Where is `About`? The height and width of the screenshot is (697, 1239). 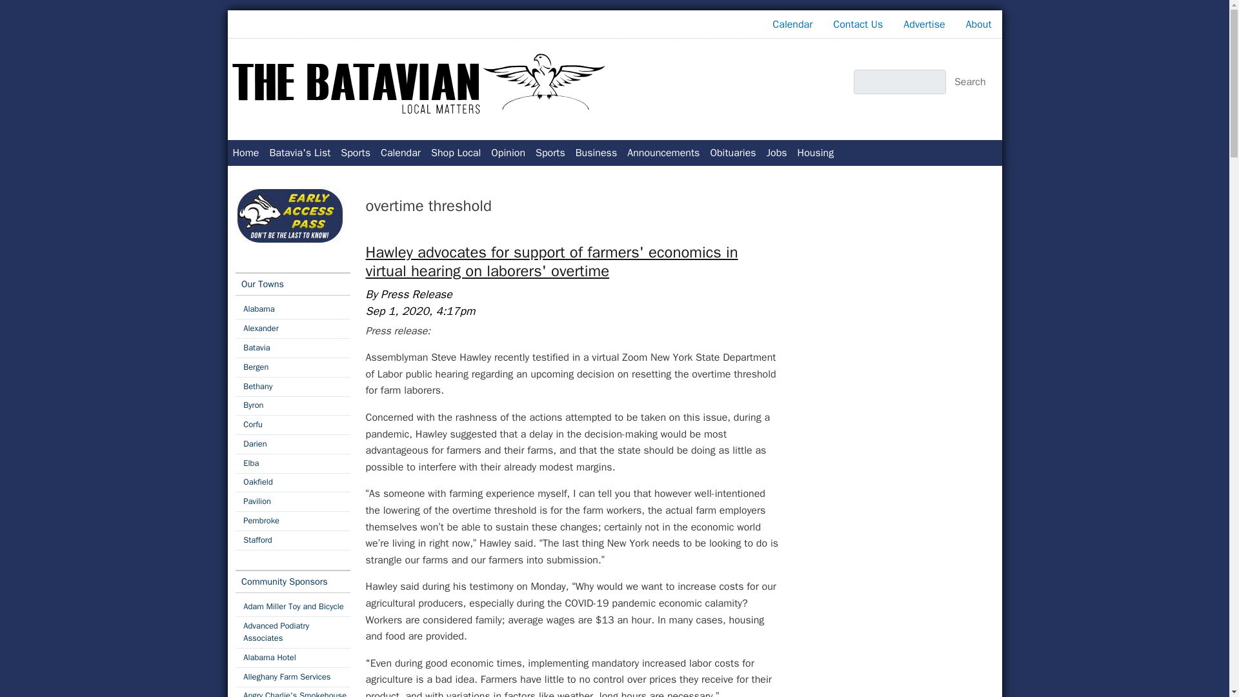 About is located at coordinates (978, 25).